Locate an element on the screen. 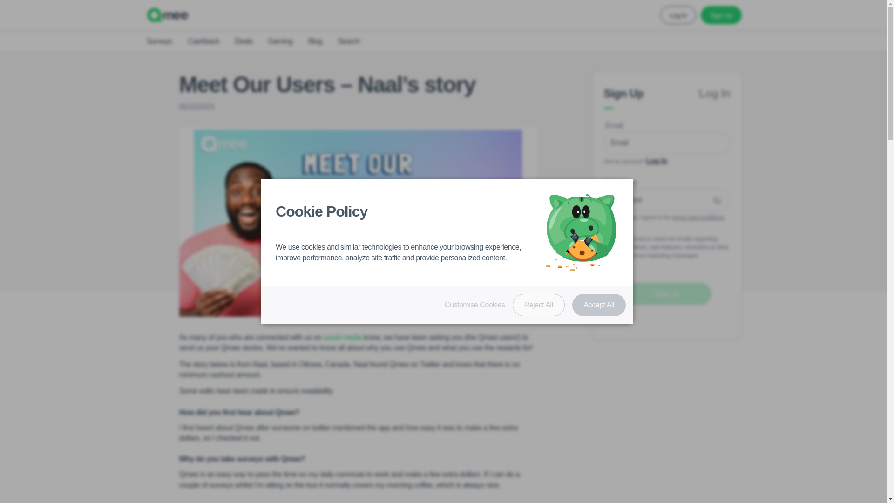  Surveys is located at coordinates (158, 41).